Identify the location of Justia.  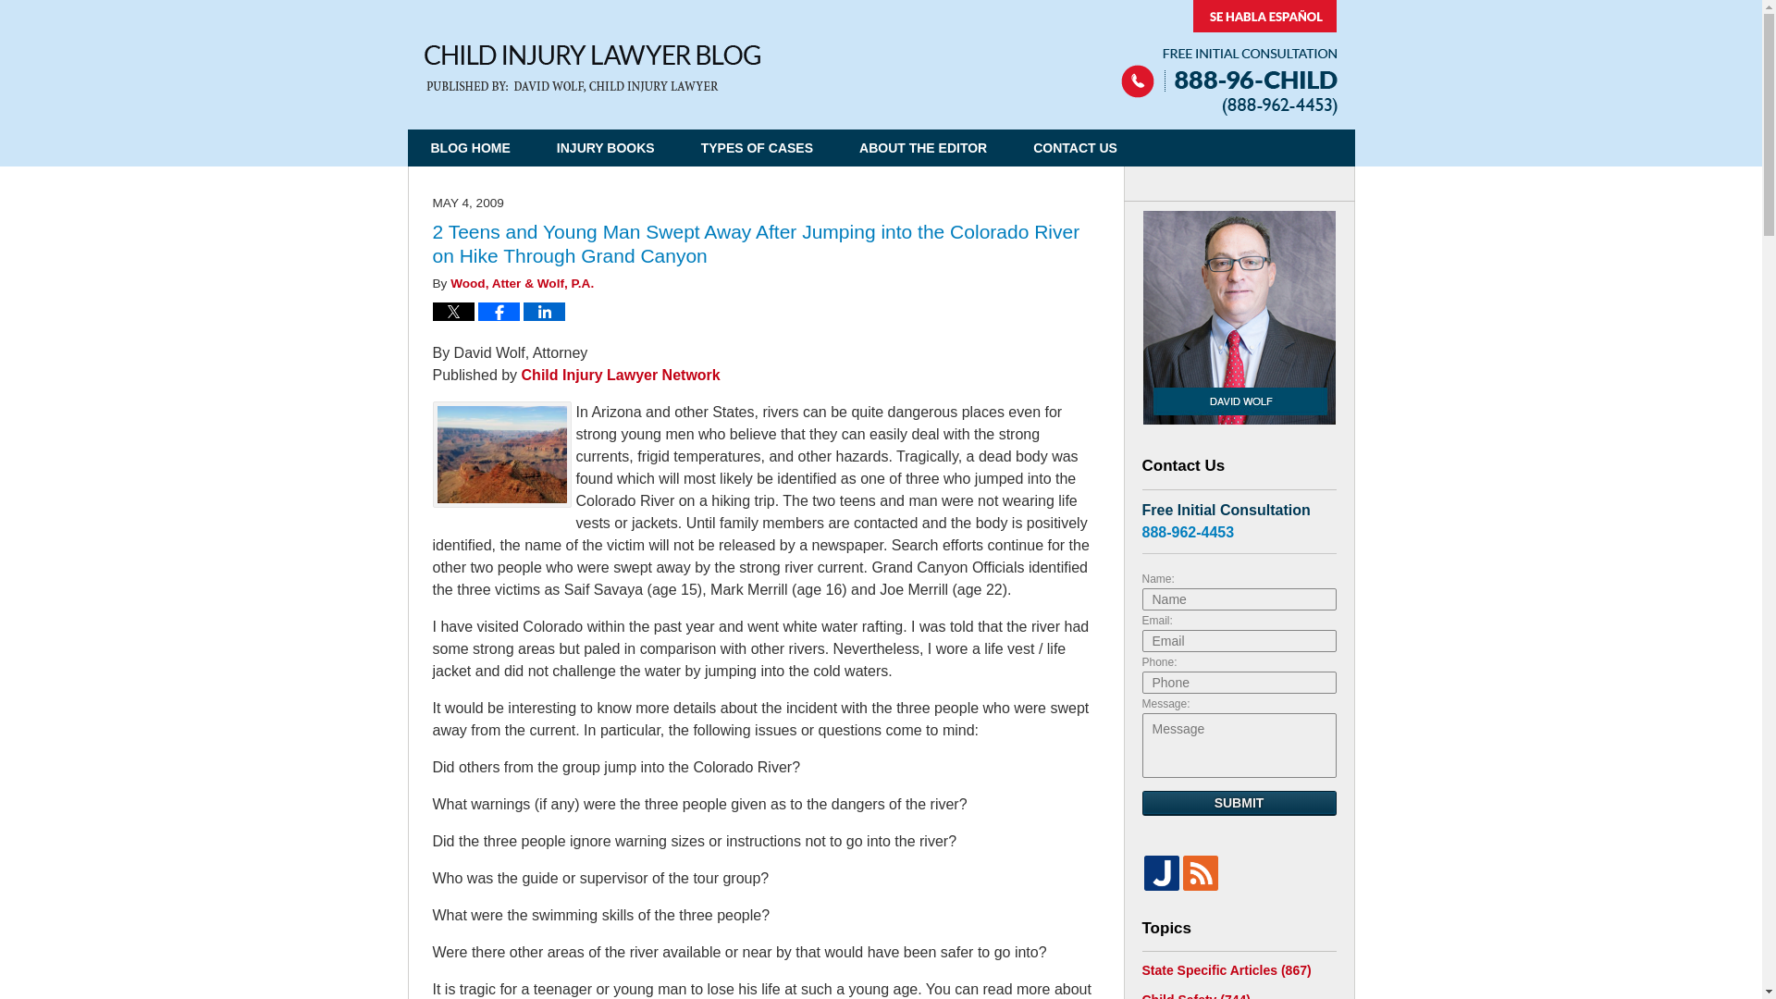
(1161, 872).